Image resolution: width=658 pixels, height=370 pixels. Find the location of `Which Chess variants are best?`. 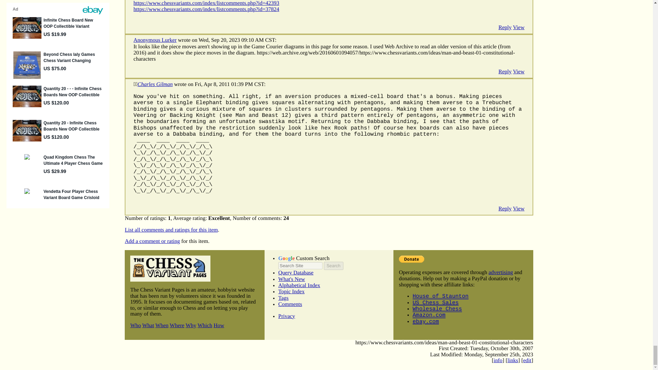

Which Chess variants are best? is located at coordinates (205, 325).